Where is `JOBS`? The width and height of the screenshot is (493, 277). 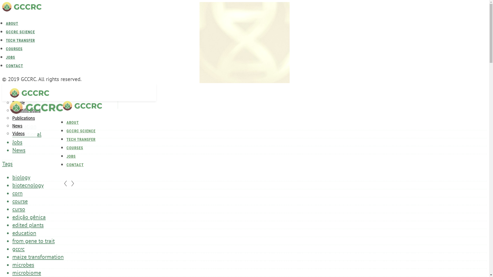 JOBS is located at coordinates (11, 57).